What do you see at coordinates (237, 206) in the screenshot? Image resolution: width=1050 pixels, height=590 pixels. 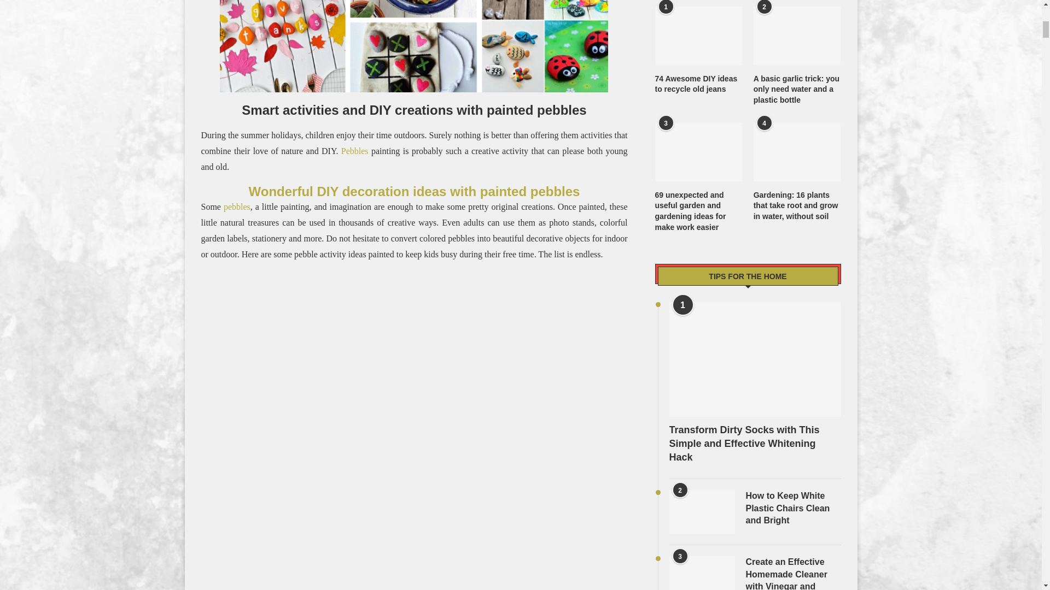 I see `pebbles` at bounding box center [237, 206].